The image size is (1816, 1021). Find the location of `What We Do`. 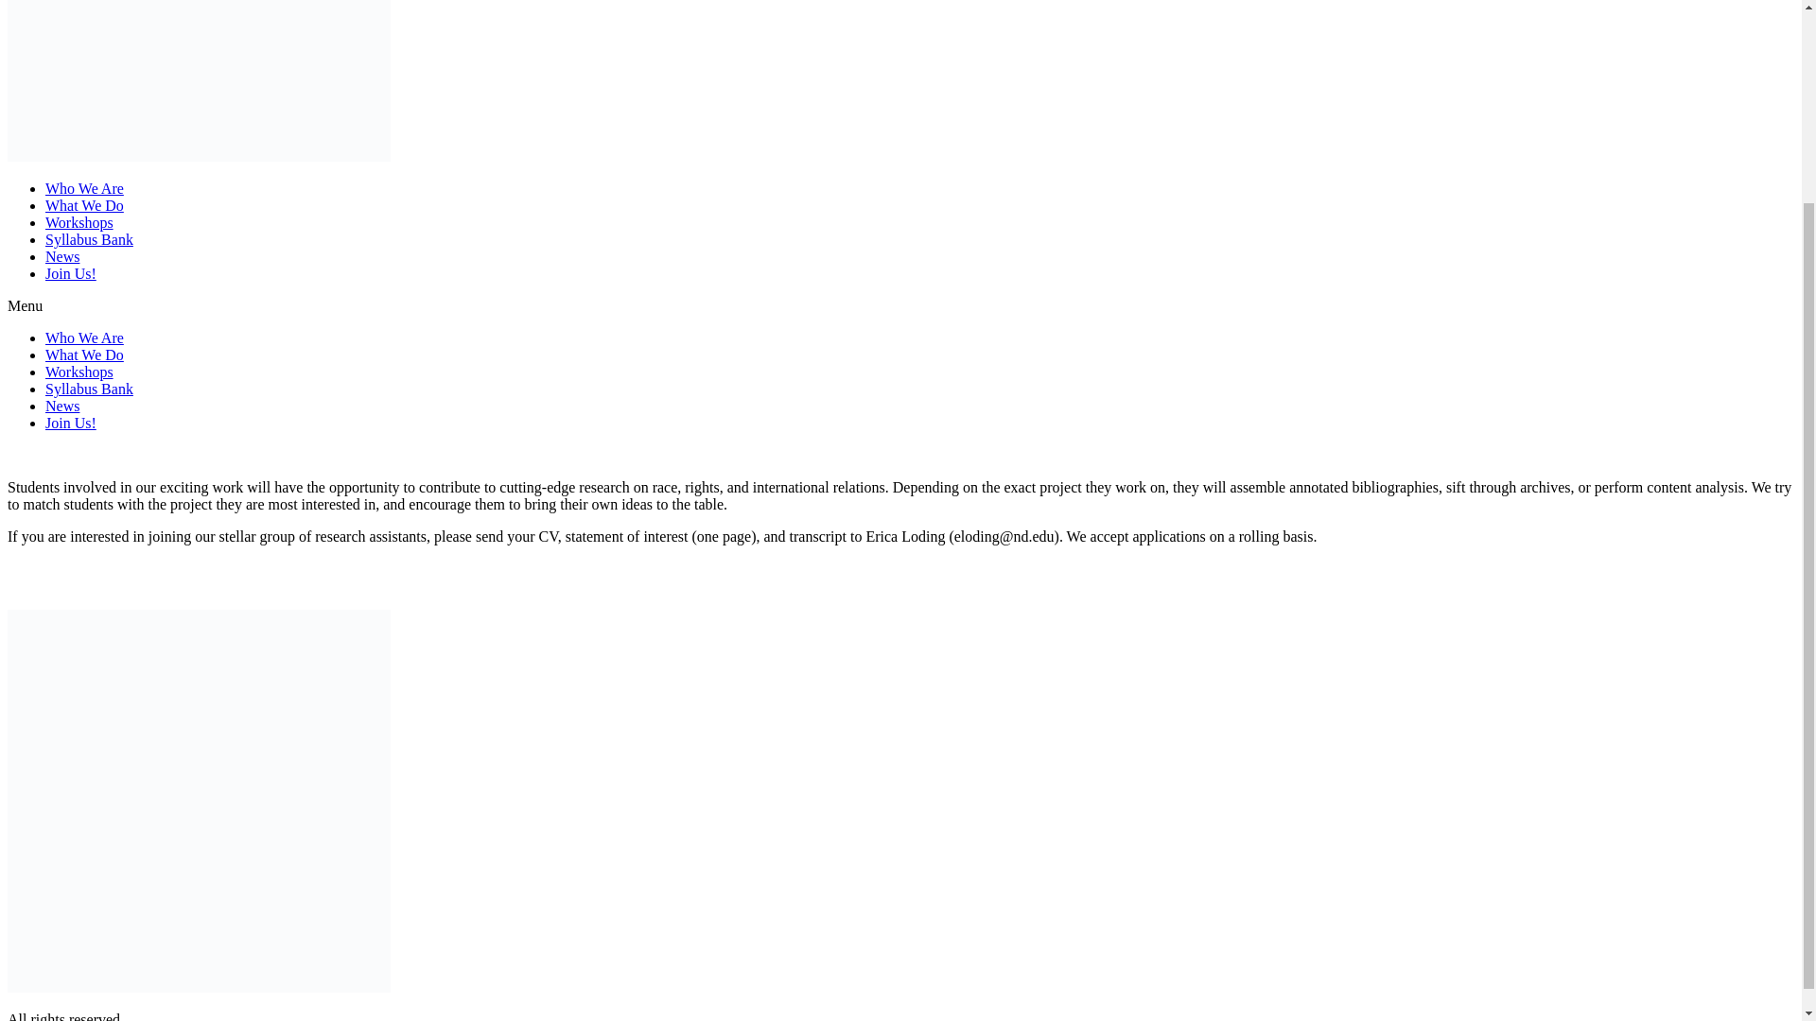

What We Do is located at coordinates (84, 355).